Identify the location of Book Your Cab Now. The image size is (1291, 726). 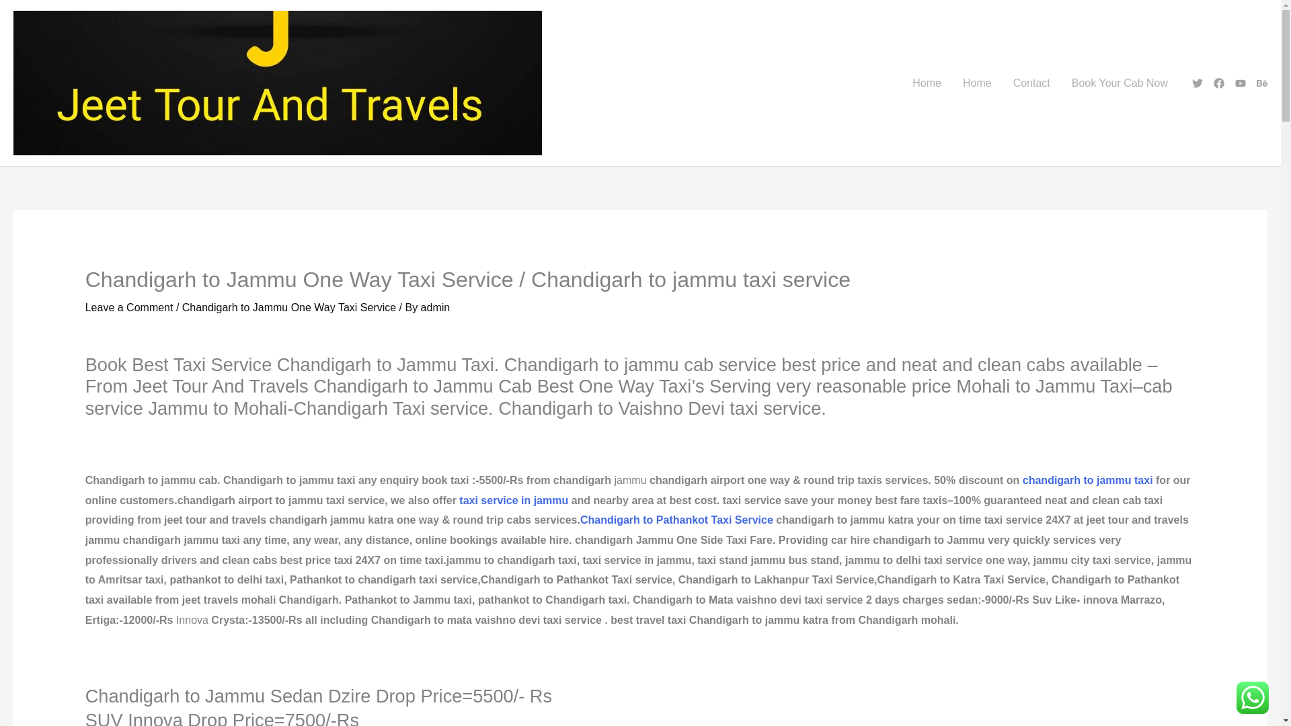
(1120, 82).